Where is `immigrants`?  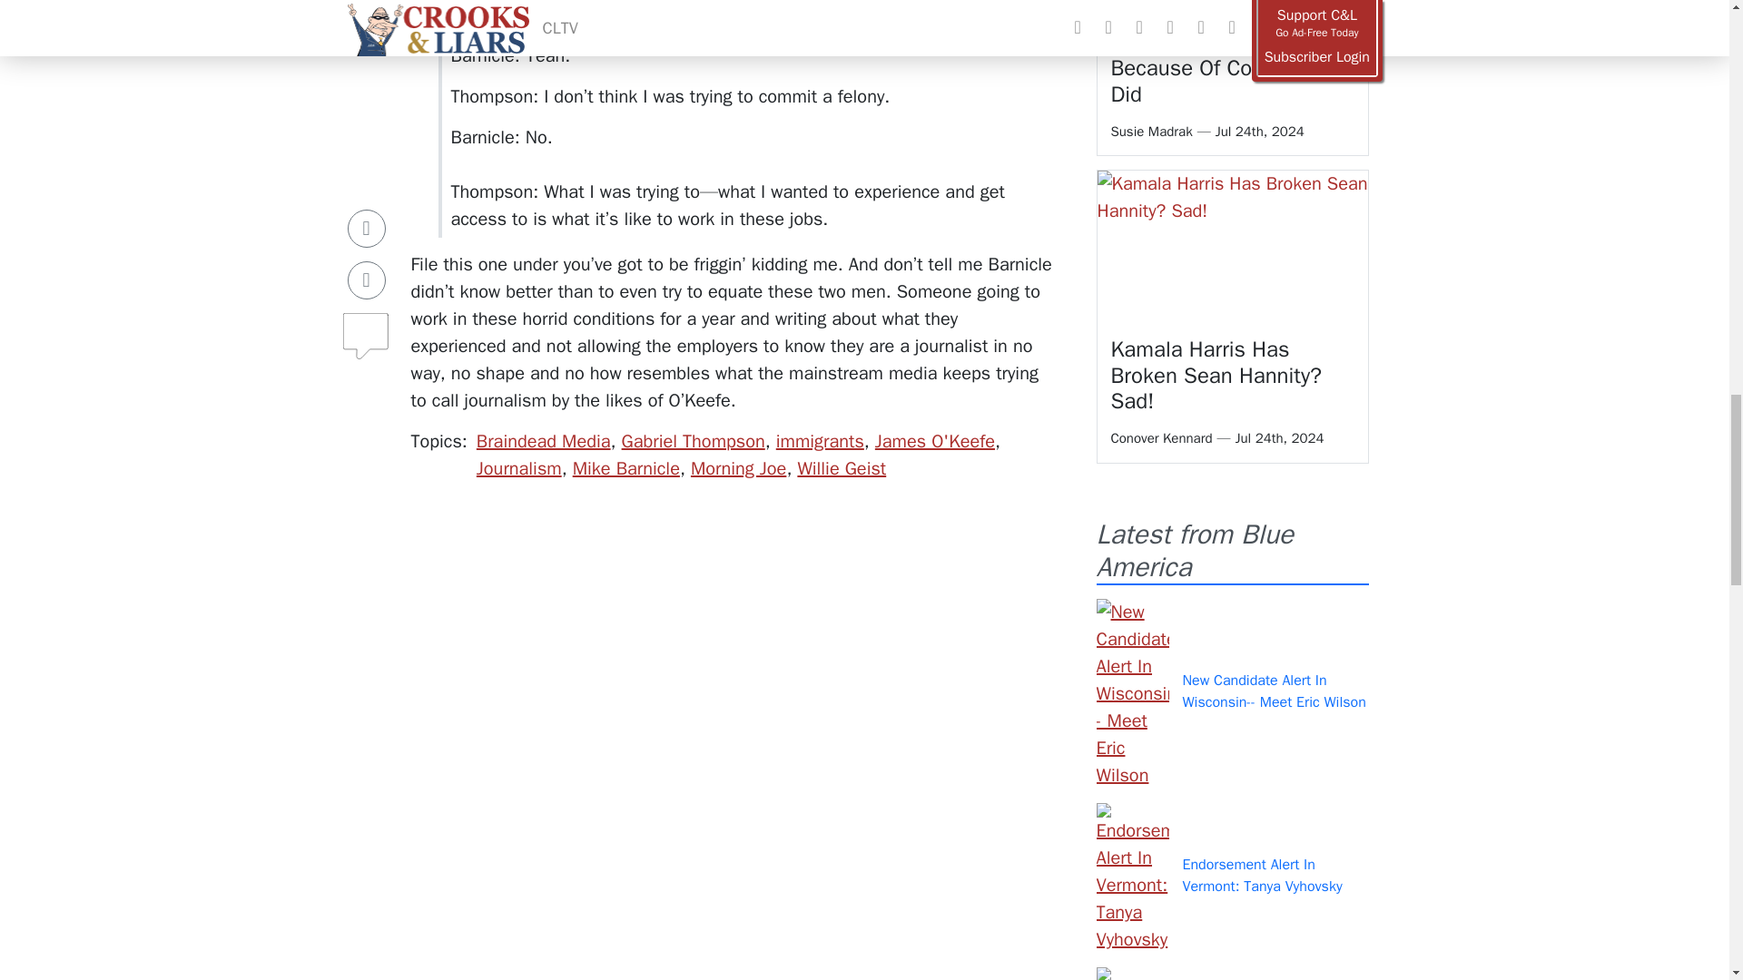
immigrants is located at coordinates (820, 441).